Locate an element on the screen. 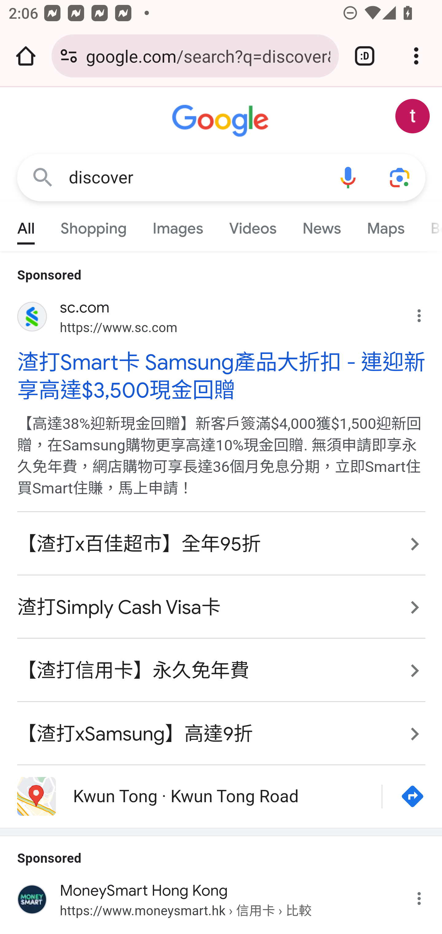 The image size is (442, 934). Customize and control Google Chrome is located at coordinates (416, 56).